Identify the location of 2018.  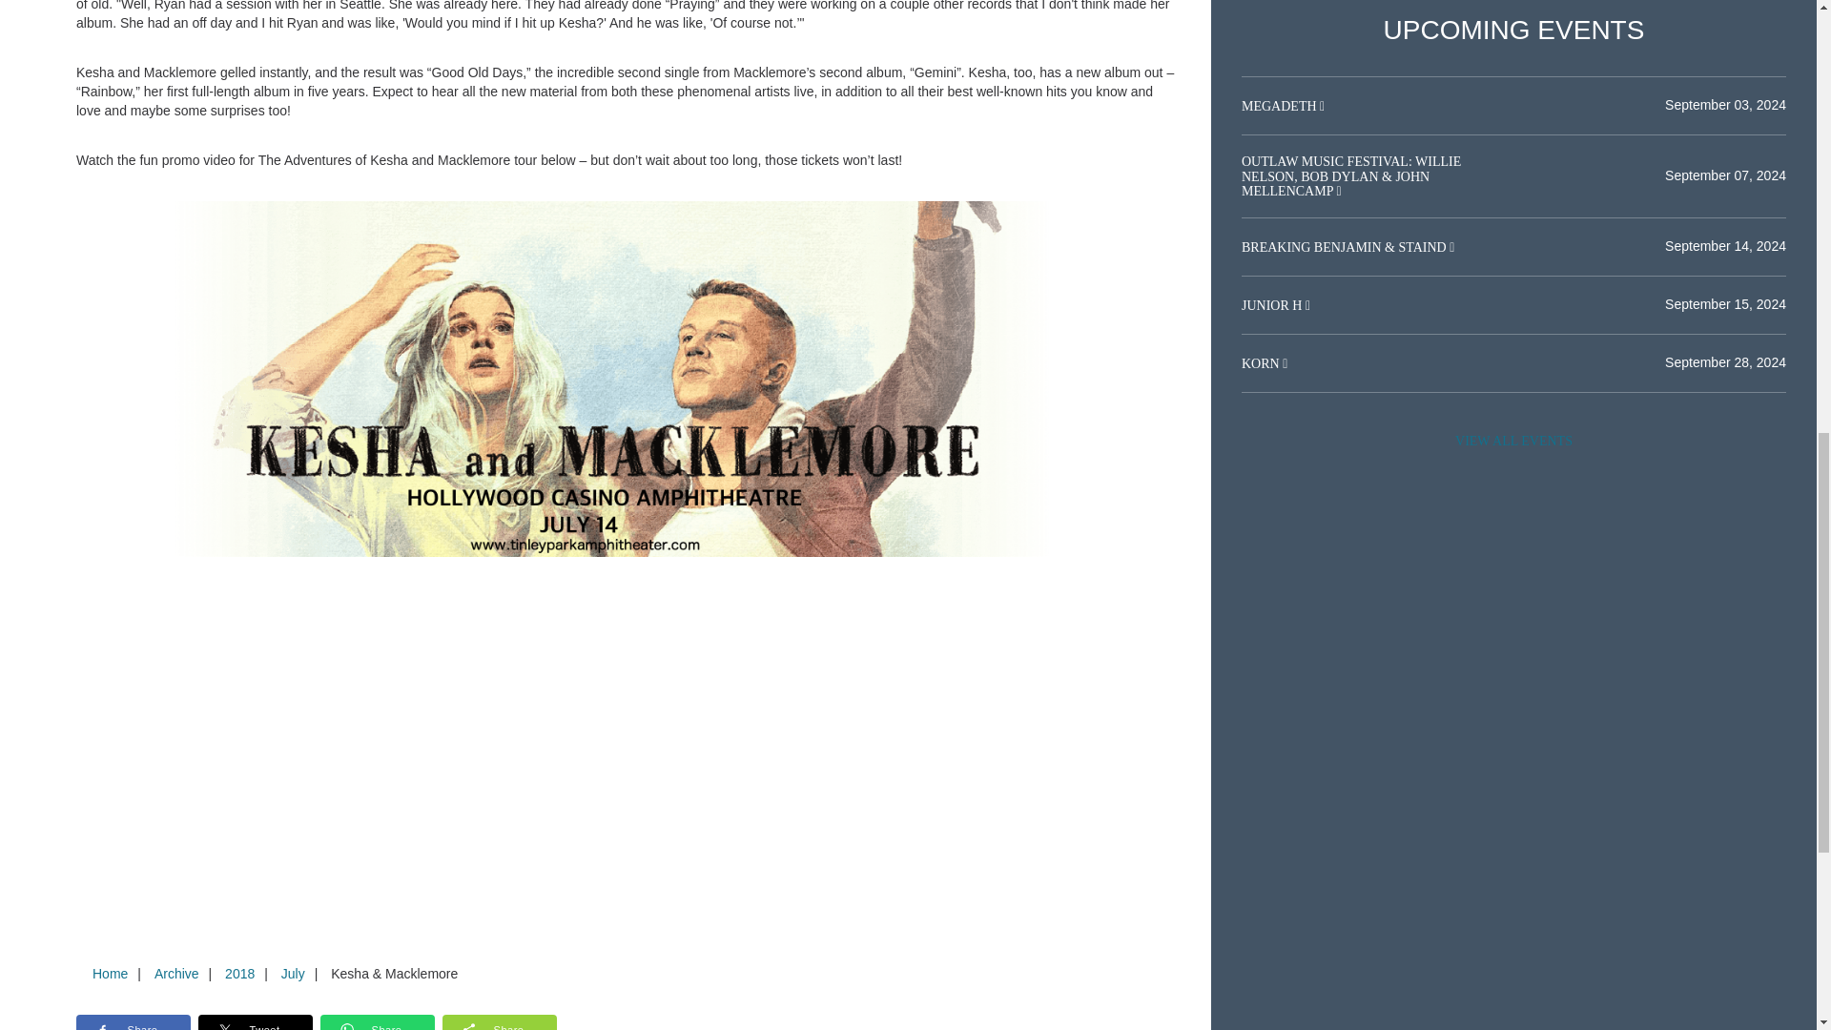
(239, 974).